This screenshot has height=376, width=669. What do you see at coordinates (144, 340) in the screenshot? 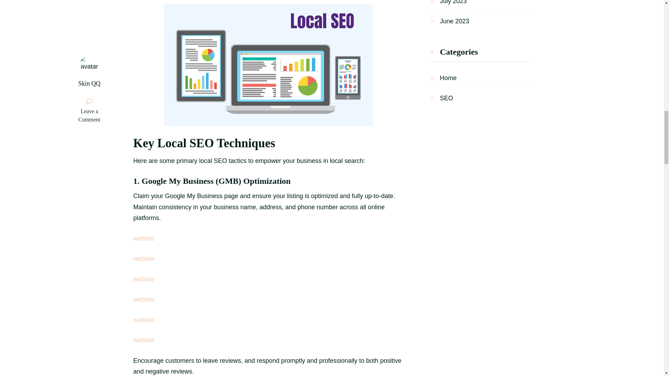
I see `website` at bounding box center [144, 340].